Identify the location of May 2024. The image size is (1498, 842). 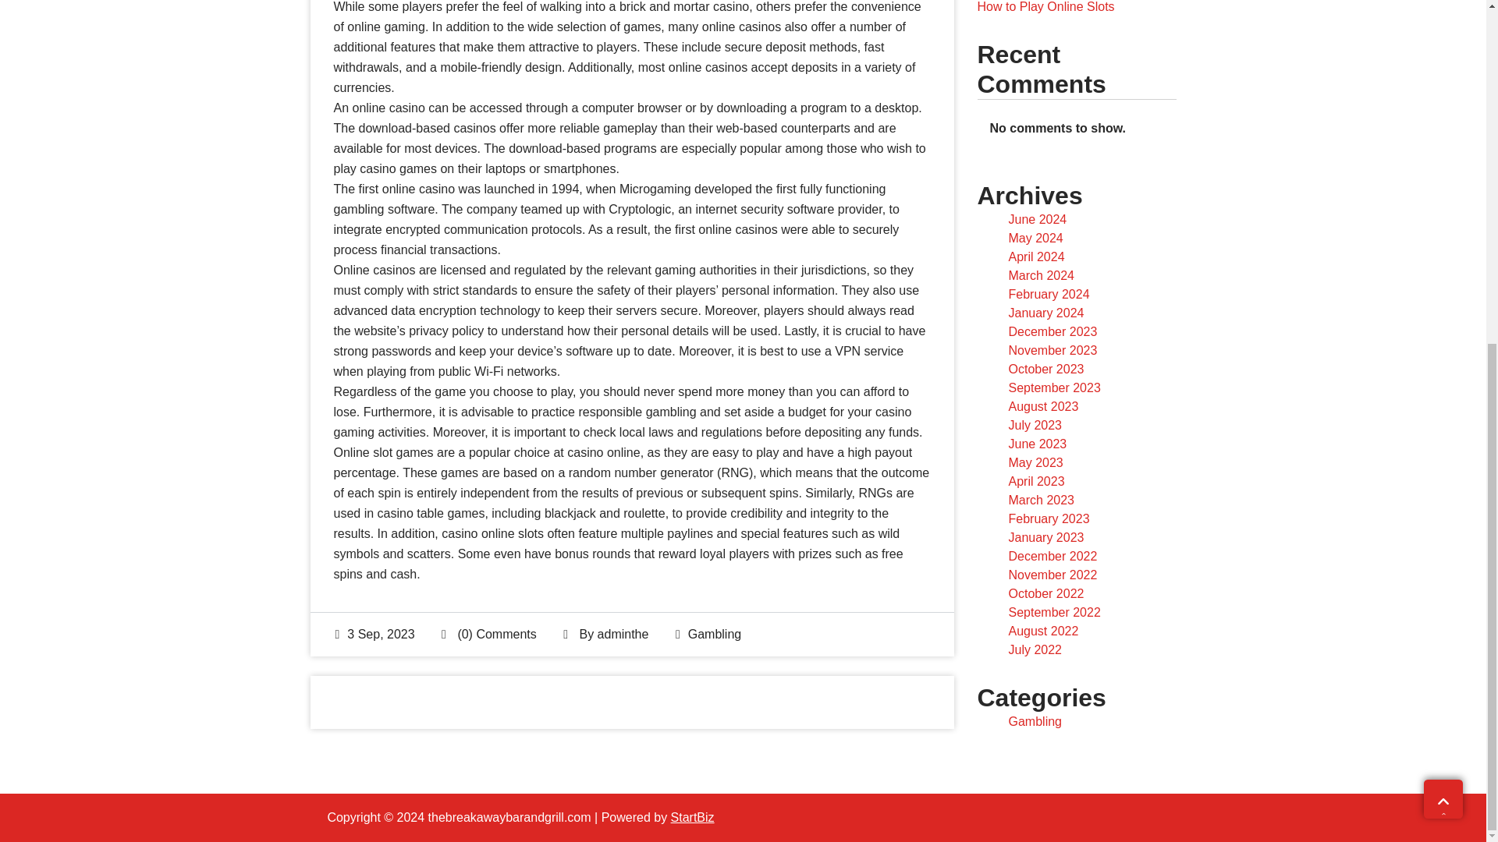
(1035, 239).